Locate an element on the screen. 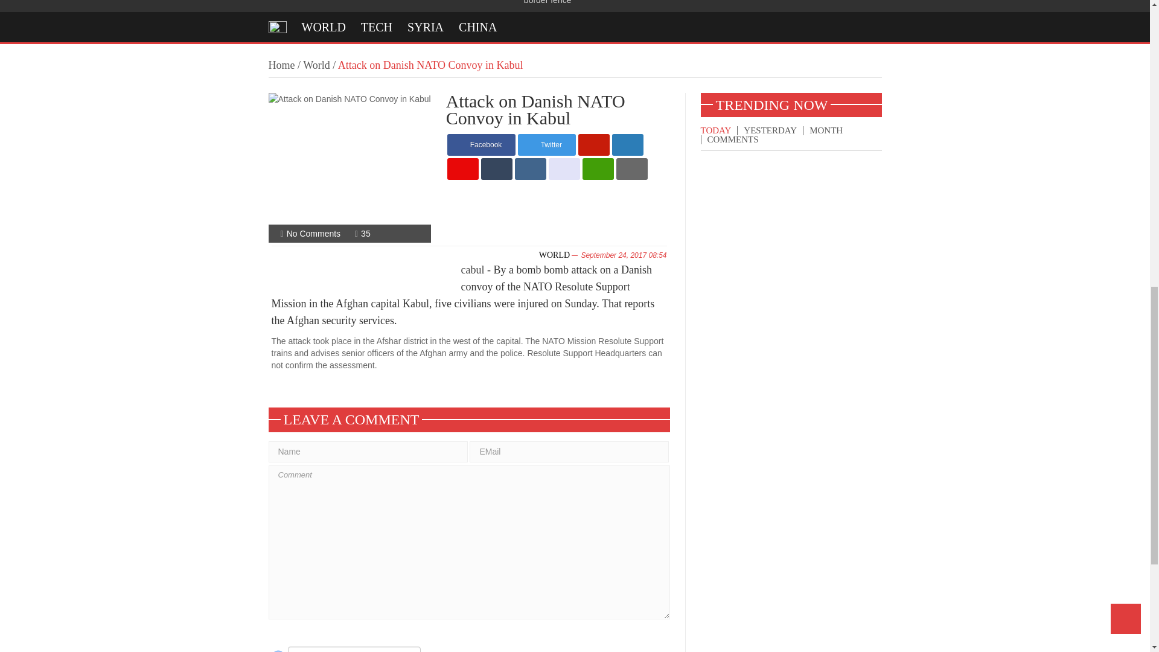 Image resolution: width=1159 pixels, height=652 pixels. TECH is located at coordinates (377, 27).